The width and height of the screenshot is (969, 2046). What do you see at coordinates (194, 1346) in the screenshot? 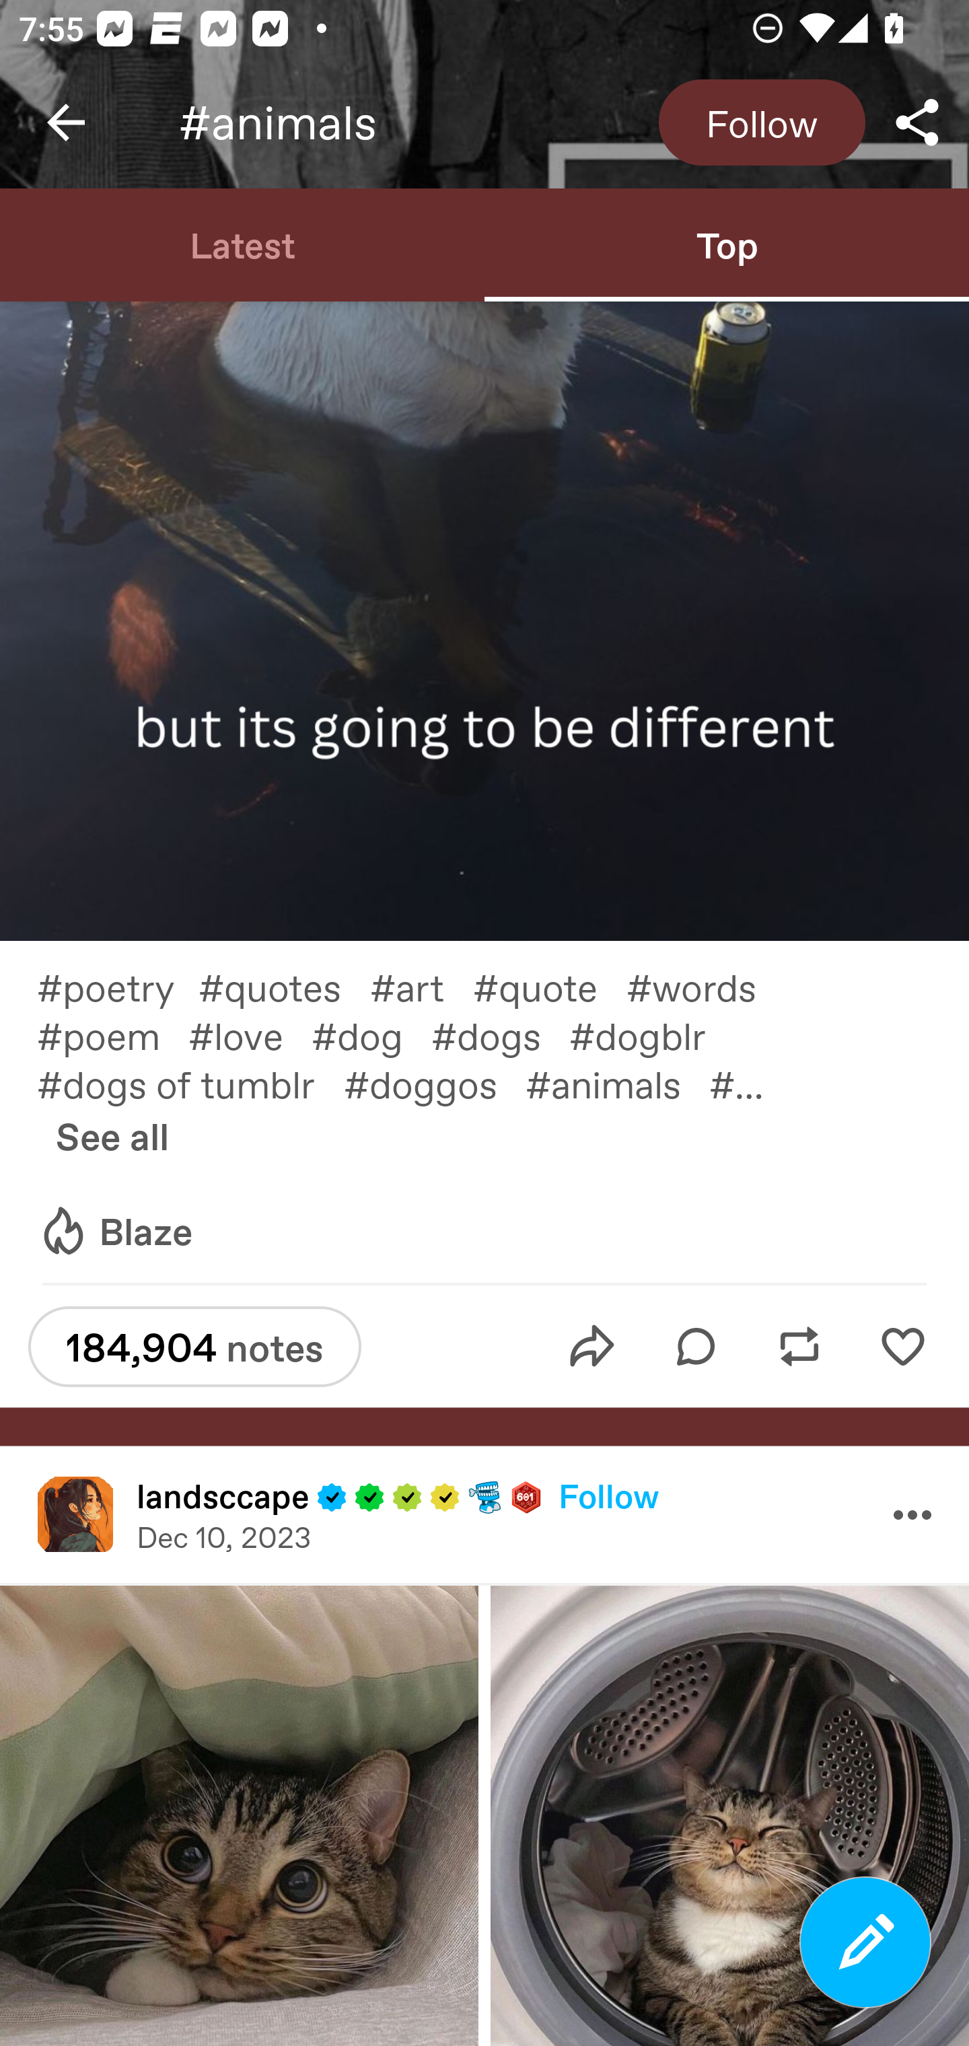
I see `184,904 notes` at bounding box center [194, 1346].